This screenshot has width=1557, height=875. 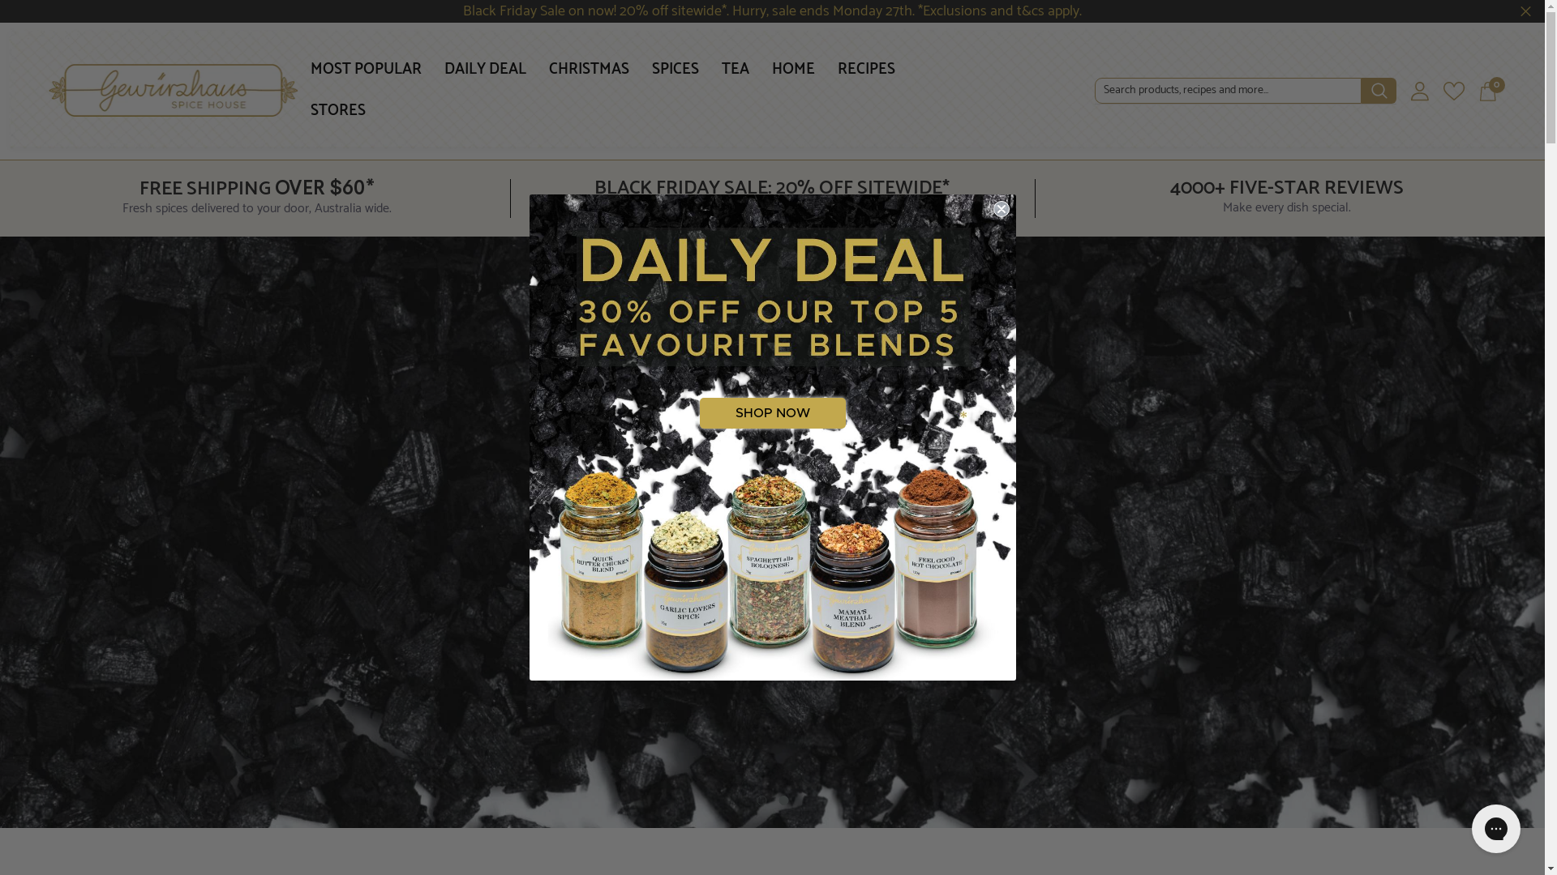 I want to click on SPICES, so click(x=676, y=81).